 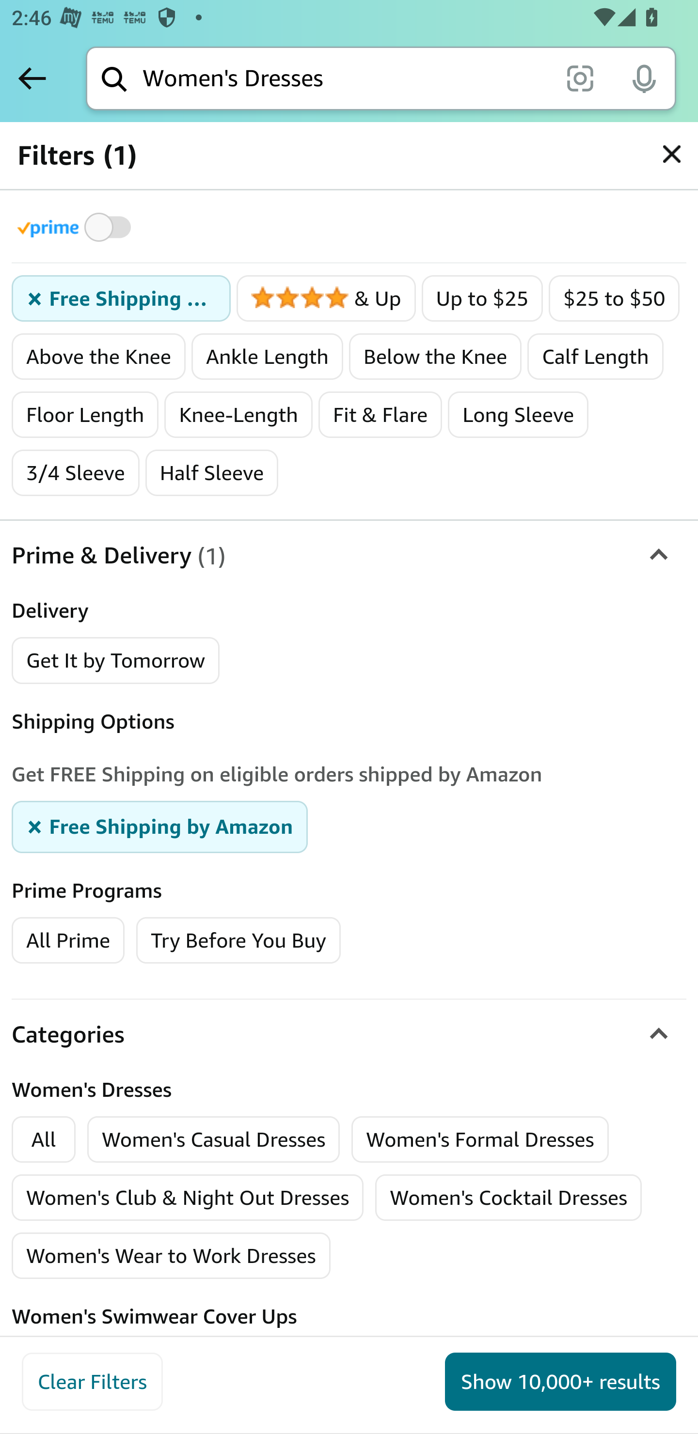 What do you see at coordinates (519, 415) in the screenshot?
I see `Long Sleeve` at bounding box center [519, 415].